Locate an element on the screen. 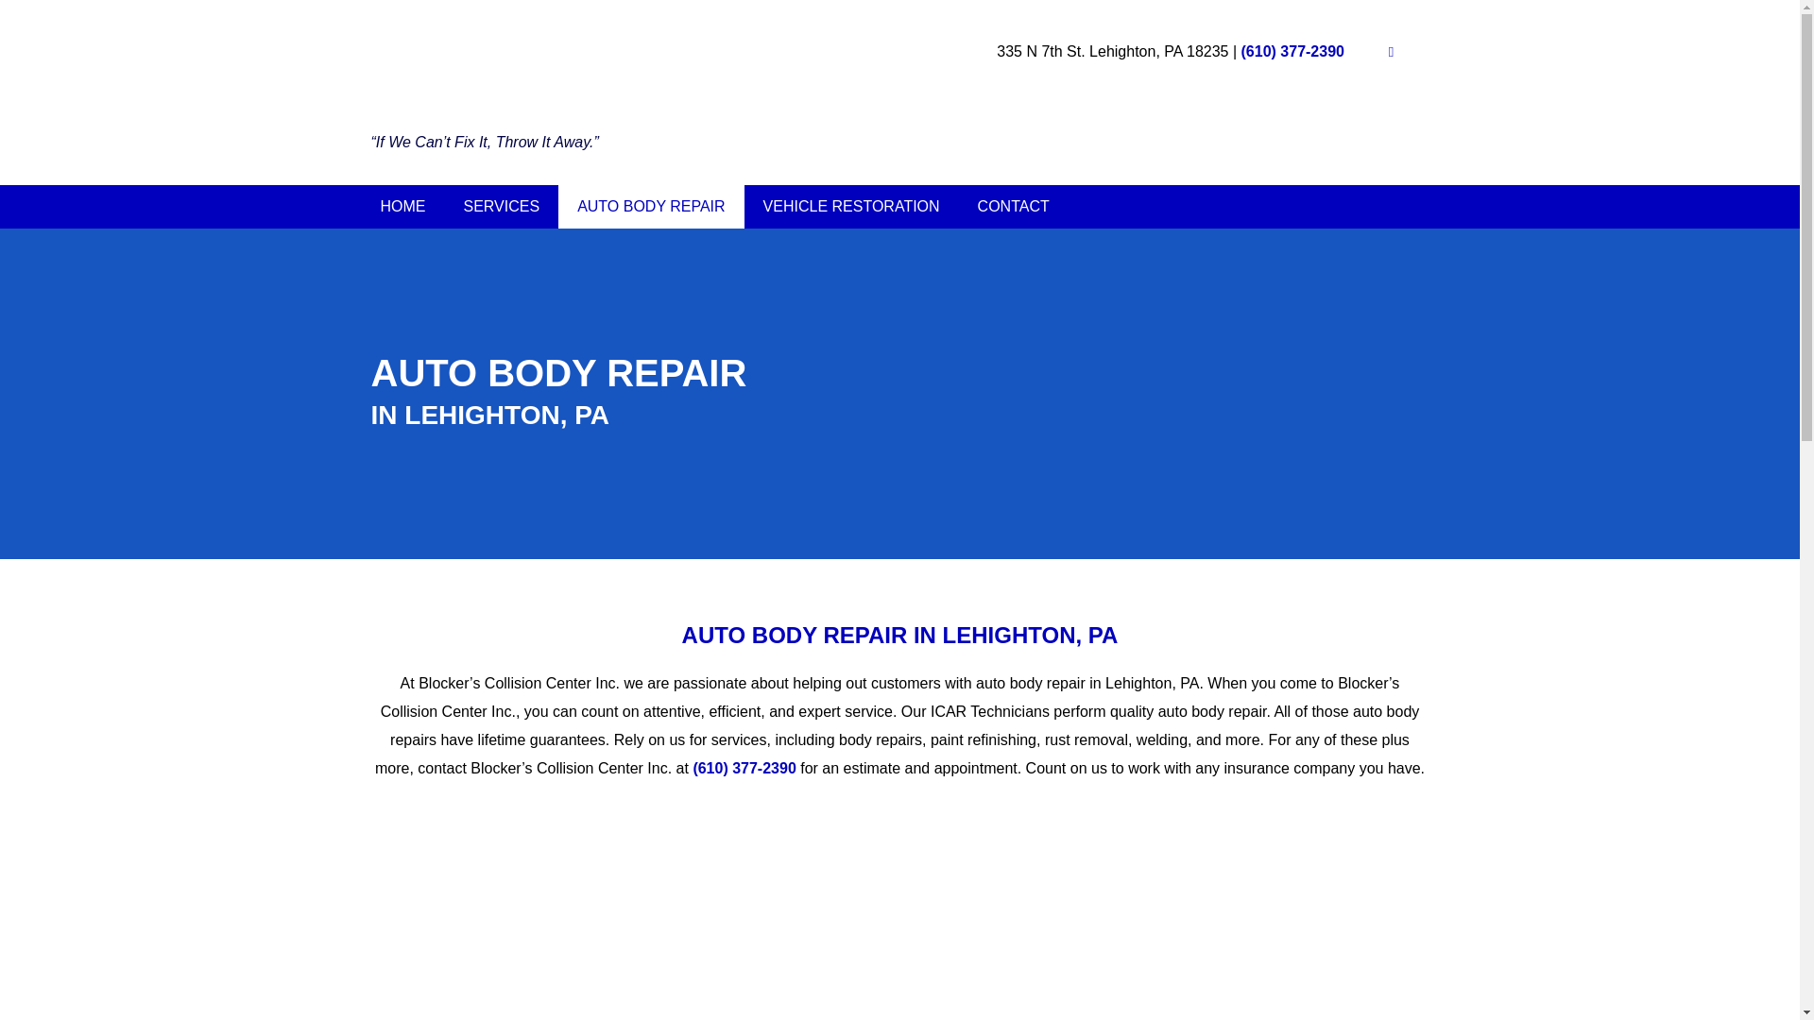 The height and width of the screenshot is (1020, 1814). AUTO BODY REPAIR is located at coordinates (651, 206).